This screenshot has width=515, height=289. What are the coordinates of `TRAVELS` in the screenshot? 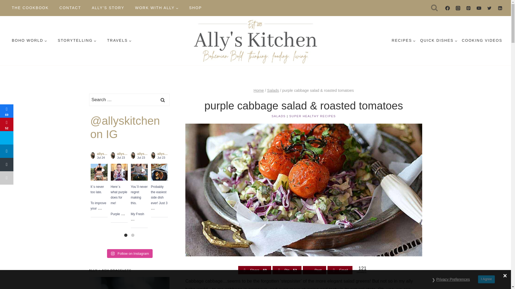 It's located at (119, 40).